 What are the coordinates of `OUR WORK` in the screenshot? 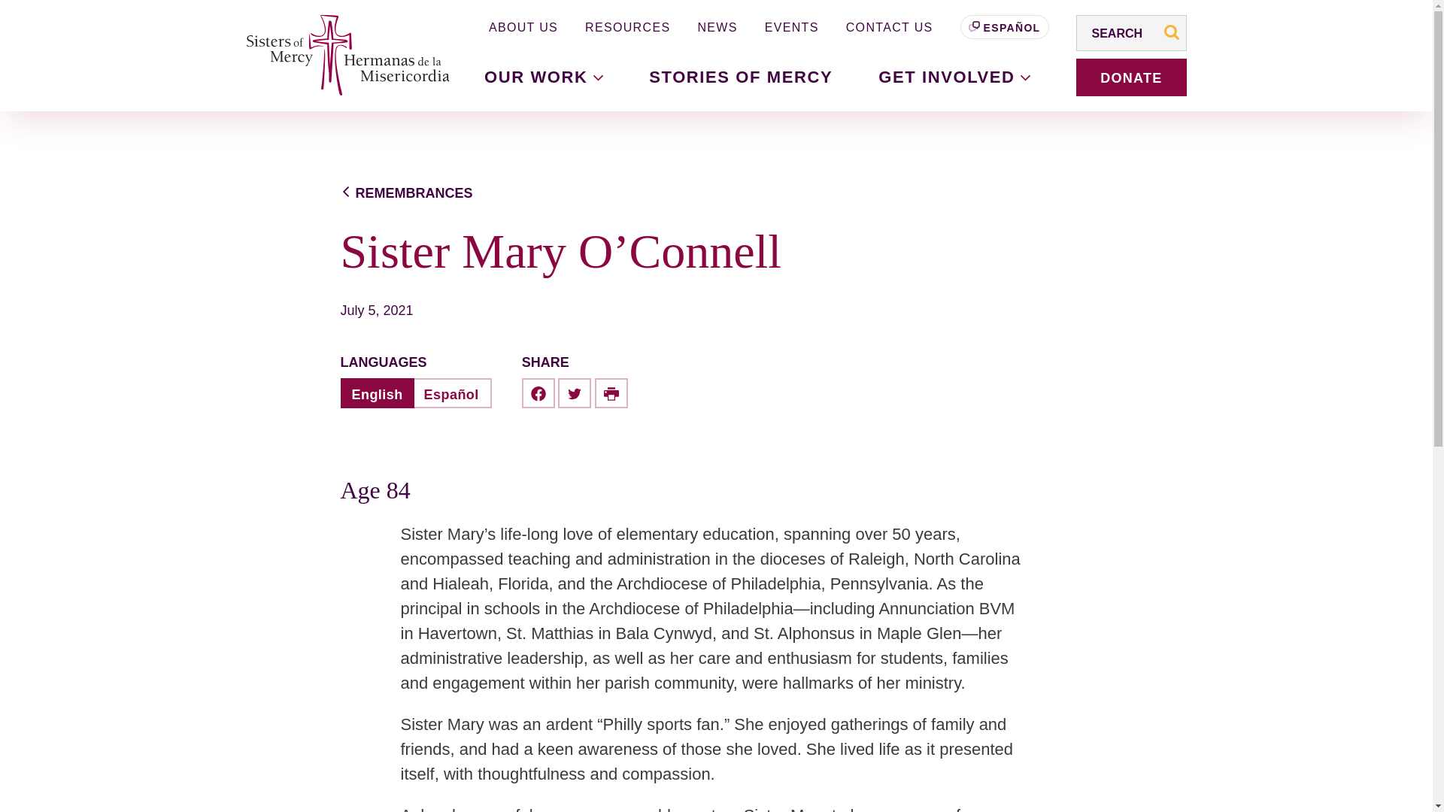 It's located at (543, 77).